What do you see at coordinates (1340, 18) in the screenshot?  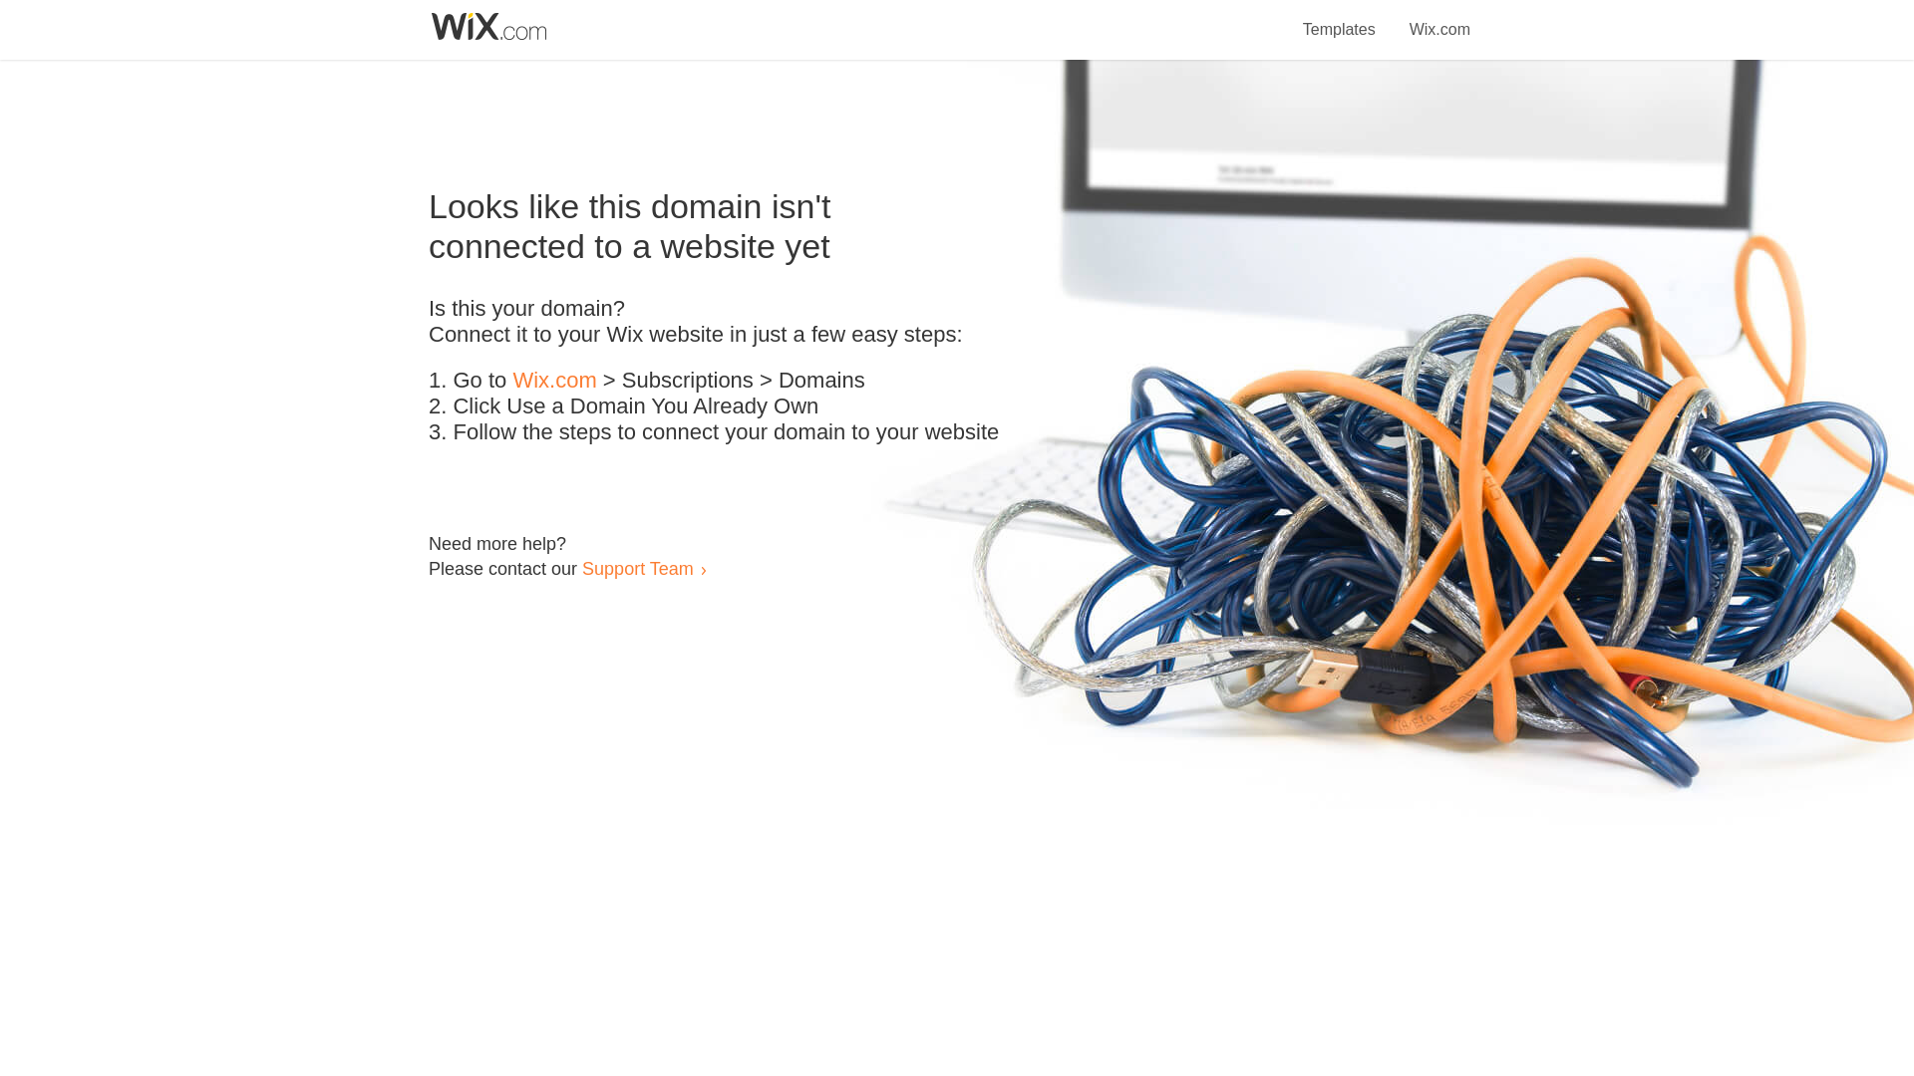 I see `Templates` at bounding box center [1340, 18].